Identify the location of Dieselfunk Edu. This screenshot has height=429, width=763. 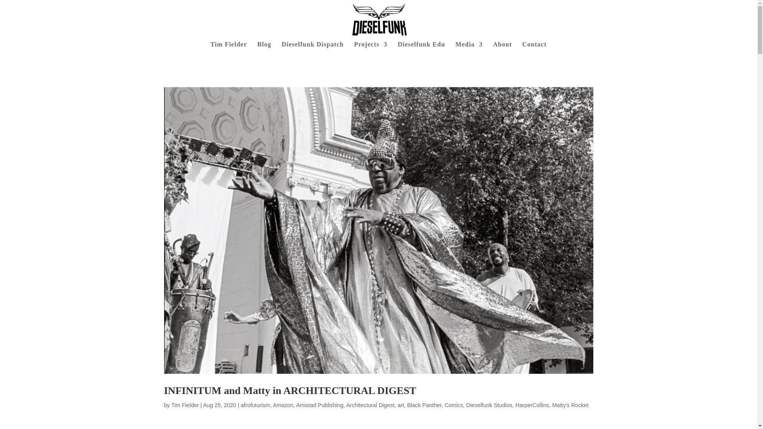
(421, 48).